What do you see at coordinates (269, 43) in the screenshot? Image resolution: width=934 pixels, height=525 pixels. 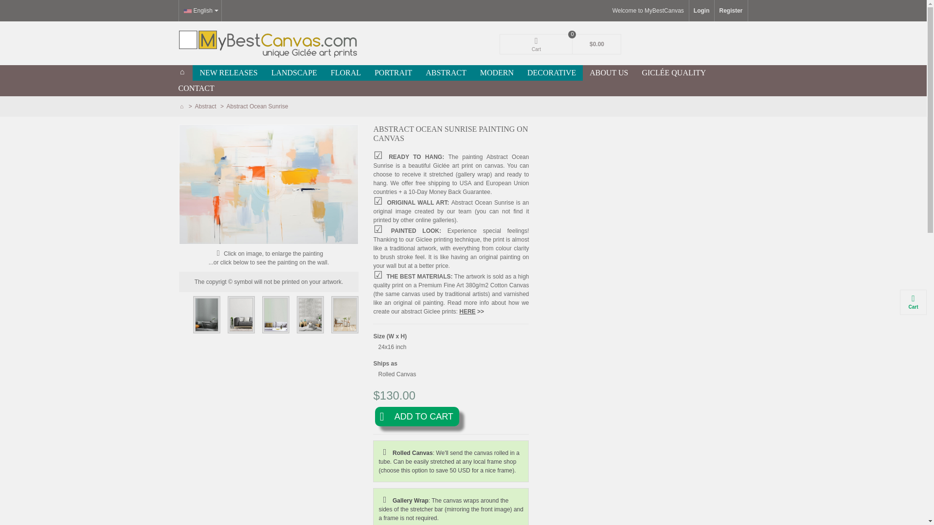 I see `MyBestCanvas - Canvas Art Paintings For Sale` at bounding box center [269, 43].